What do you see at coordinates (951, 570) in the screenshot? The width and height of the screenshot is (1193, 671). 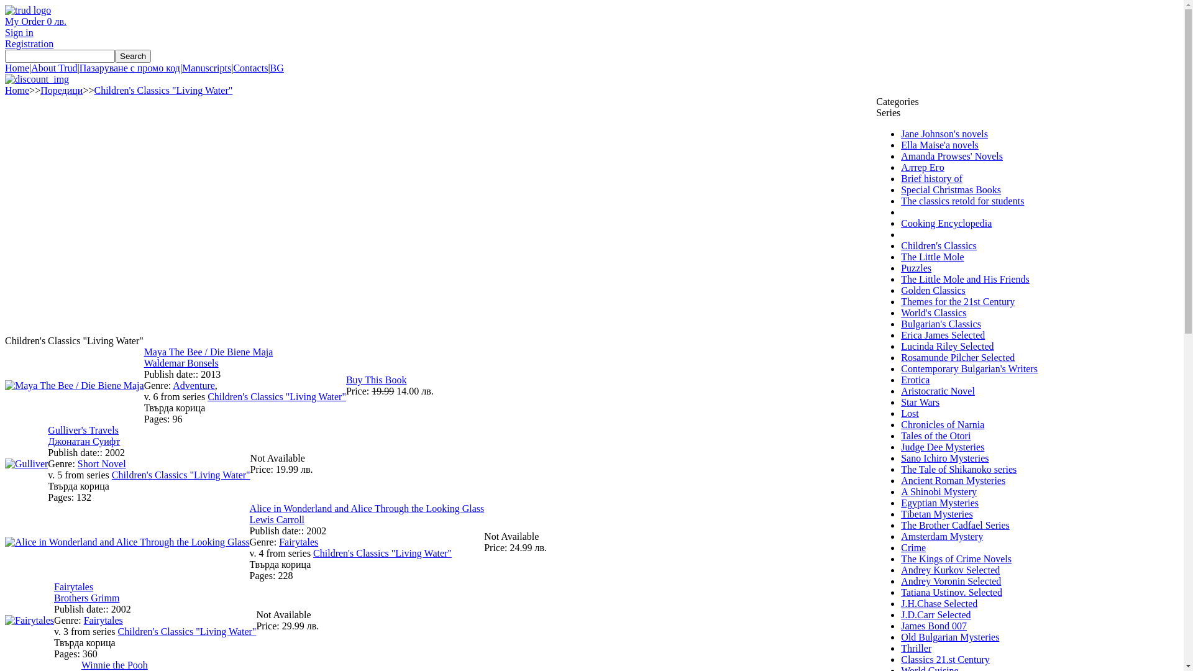 I see `Andrey Kurkov Selected` at bounding box center [951, 570].